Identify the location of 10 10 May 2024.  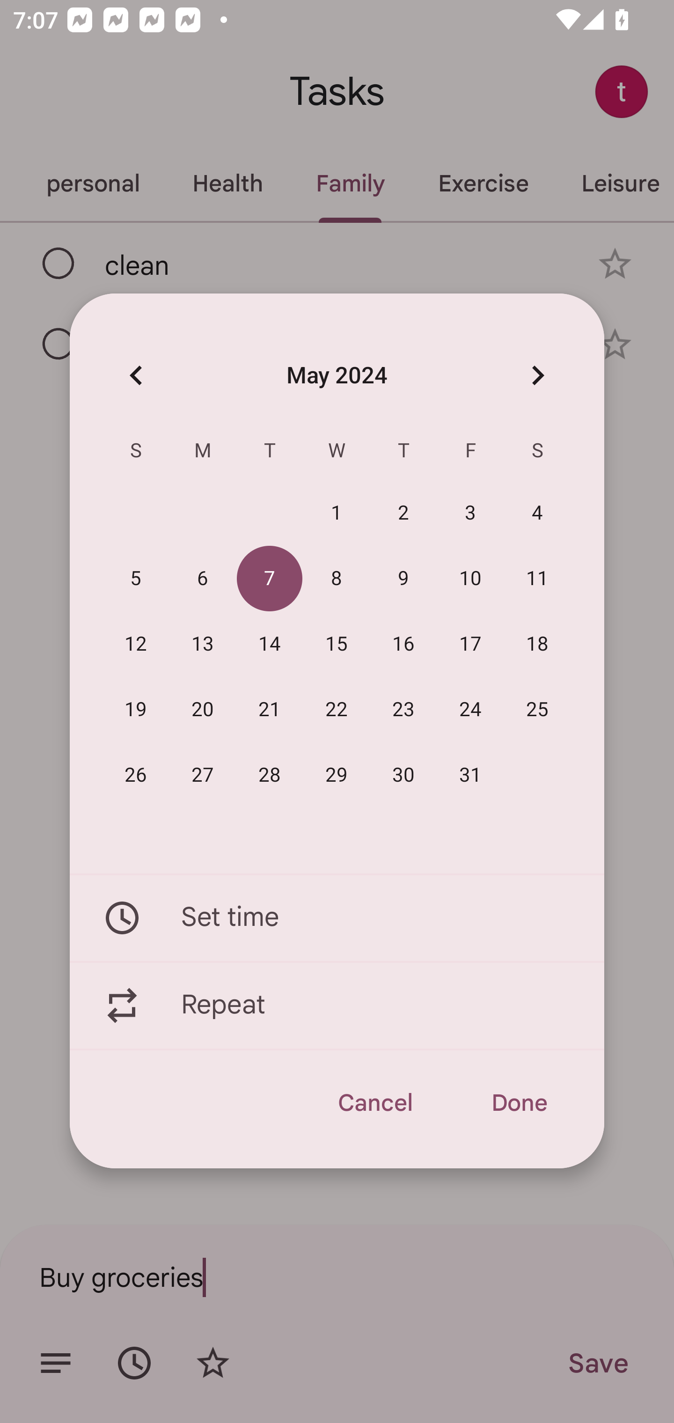
(471, 579).